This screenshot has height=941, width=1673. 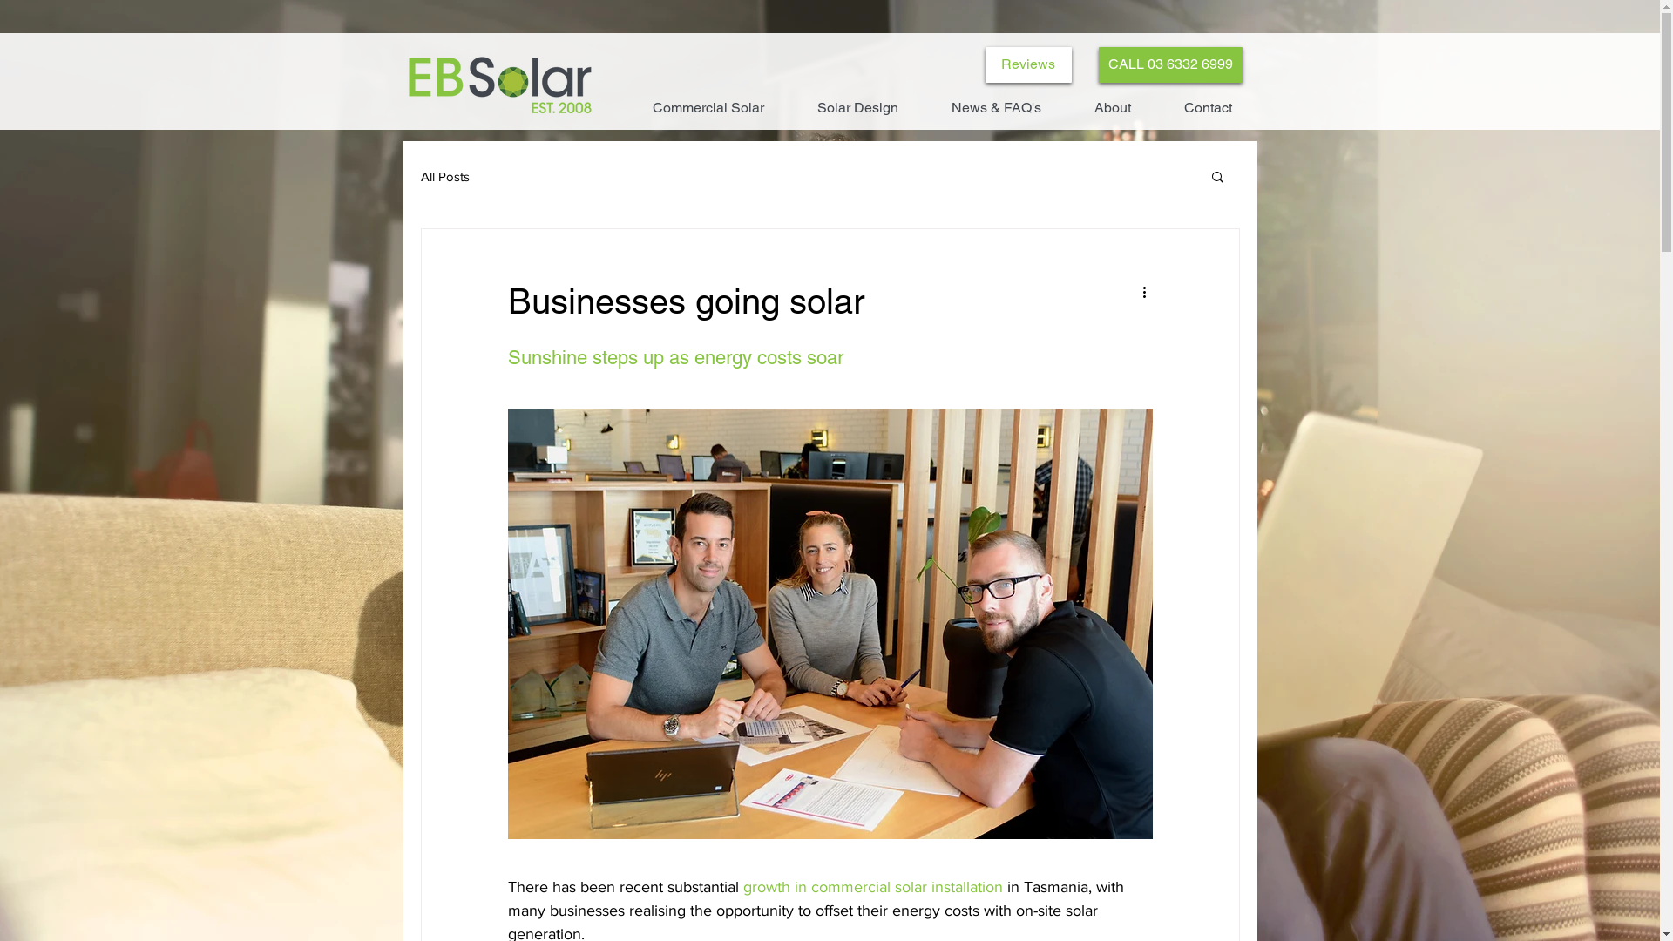 I want to click on All Posts, so click(x=444, y=176).